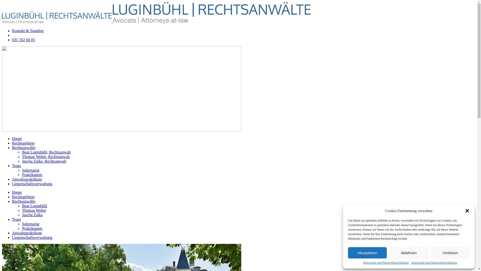  Describe the element at coordinates (450, 253) in the screenshot. I see `Vorlieben` at that location.